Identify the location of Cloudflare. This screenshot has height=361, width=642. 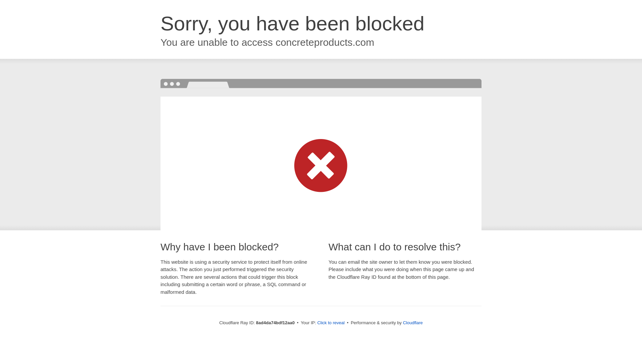
(413, 323).